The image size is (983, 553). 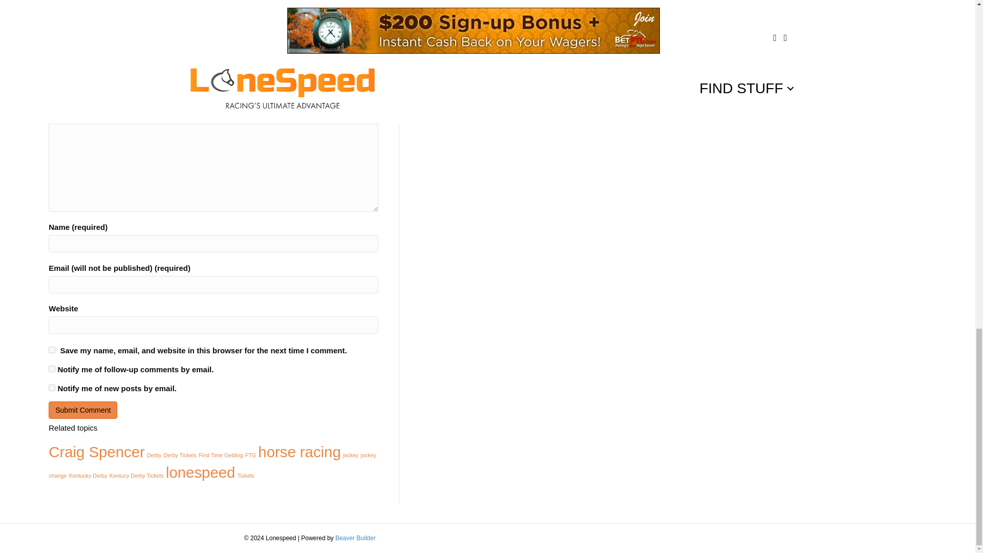 I want to click on Kentucy Derby Tickets, so click(x=136, y=476).